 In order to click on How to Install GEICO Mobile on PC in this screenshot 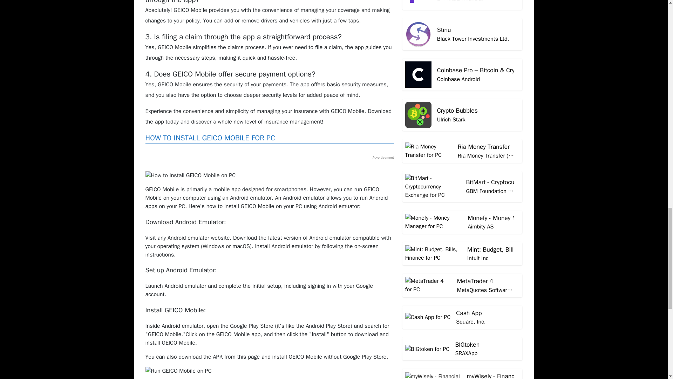, I will do `click(190, 175)`.